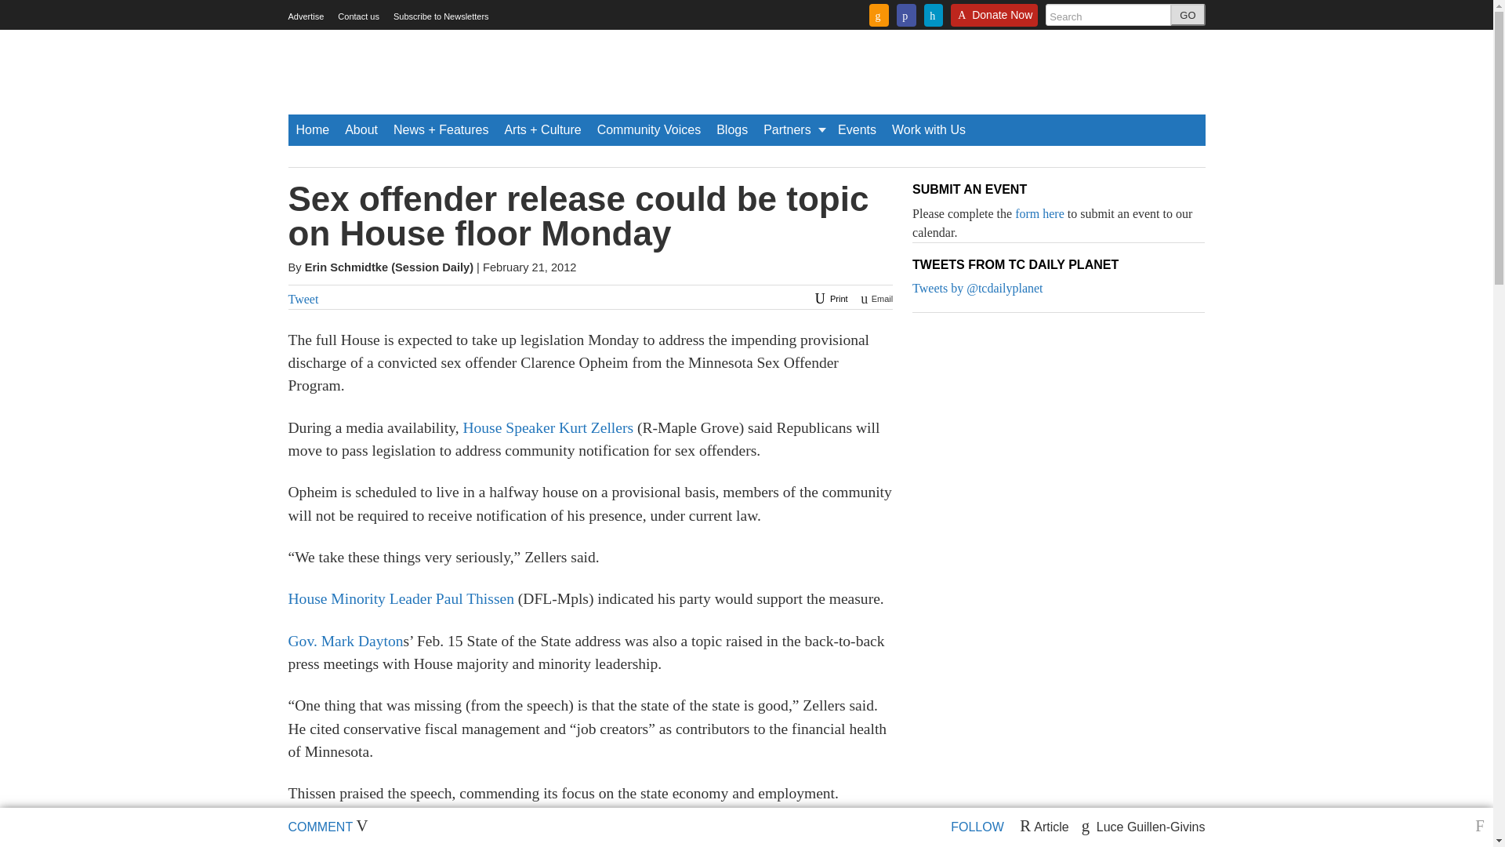 The image size is (1505, 847). What do you see at coordinates (829, 298) in the screenshot?
I see `Print` at bounding box center [829, 298].